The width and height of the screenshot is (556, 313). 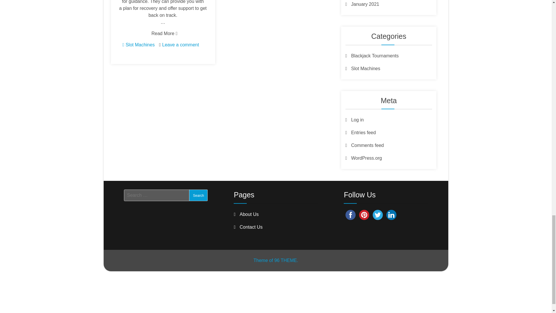 What do you see at coordinates (364, 214) in the screenshot?
I see `Pinterest` at bounding box center [364, 214].